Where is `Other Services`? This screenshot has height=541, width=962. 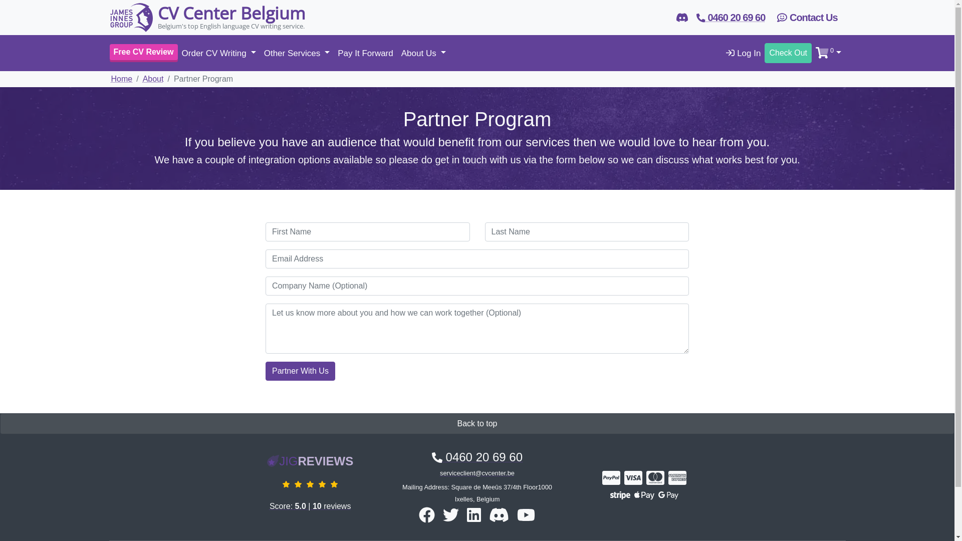 Other Services is located at coordinates (297, 54).